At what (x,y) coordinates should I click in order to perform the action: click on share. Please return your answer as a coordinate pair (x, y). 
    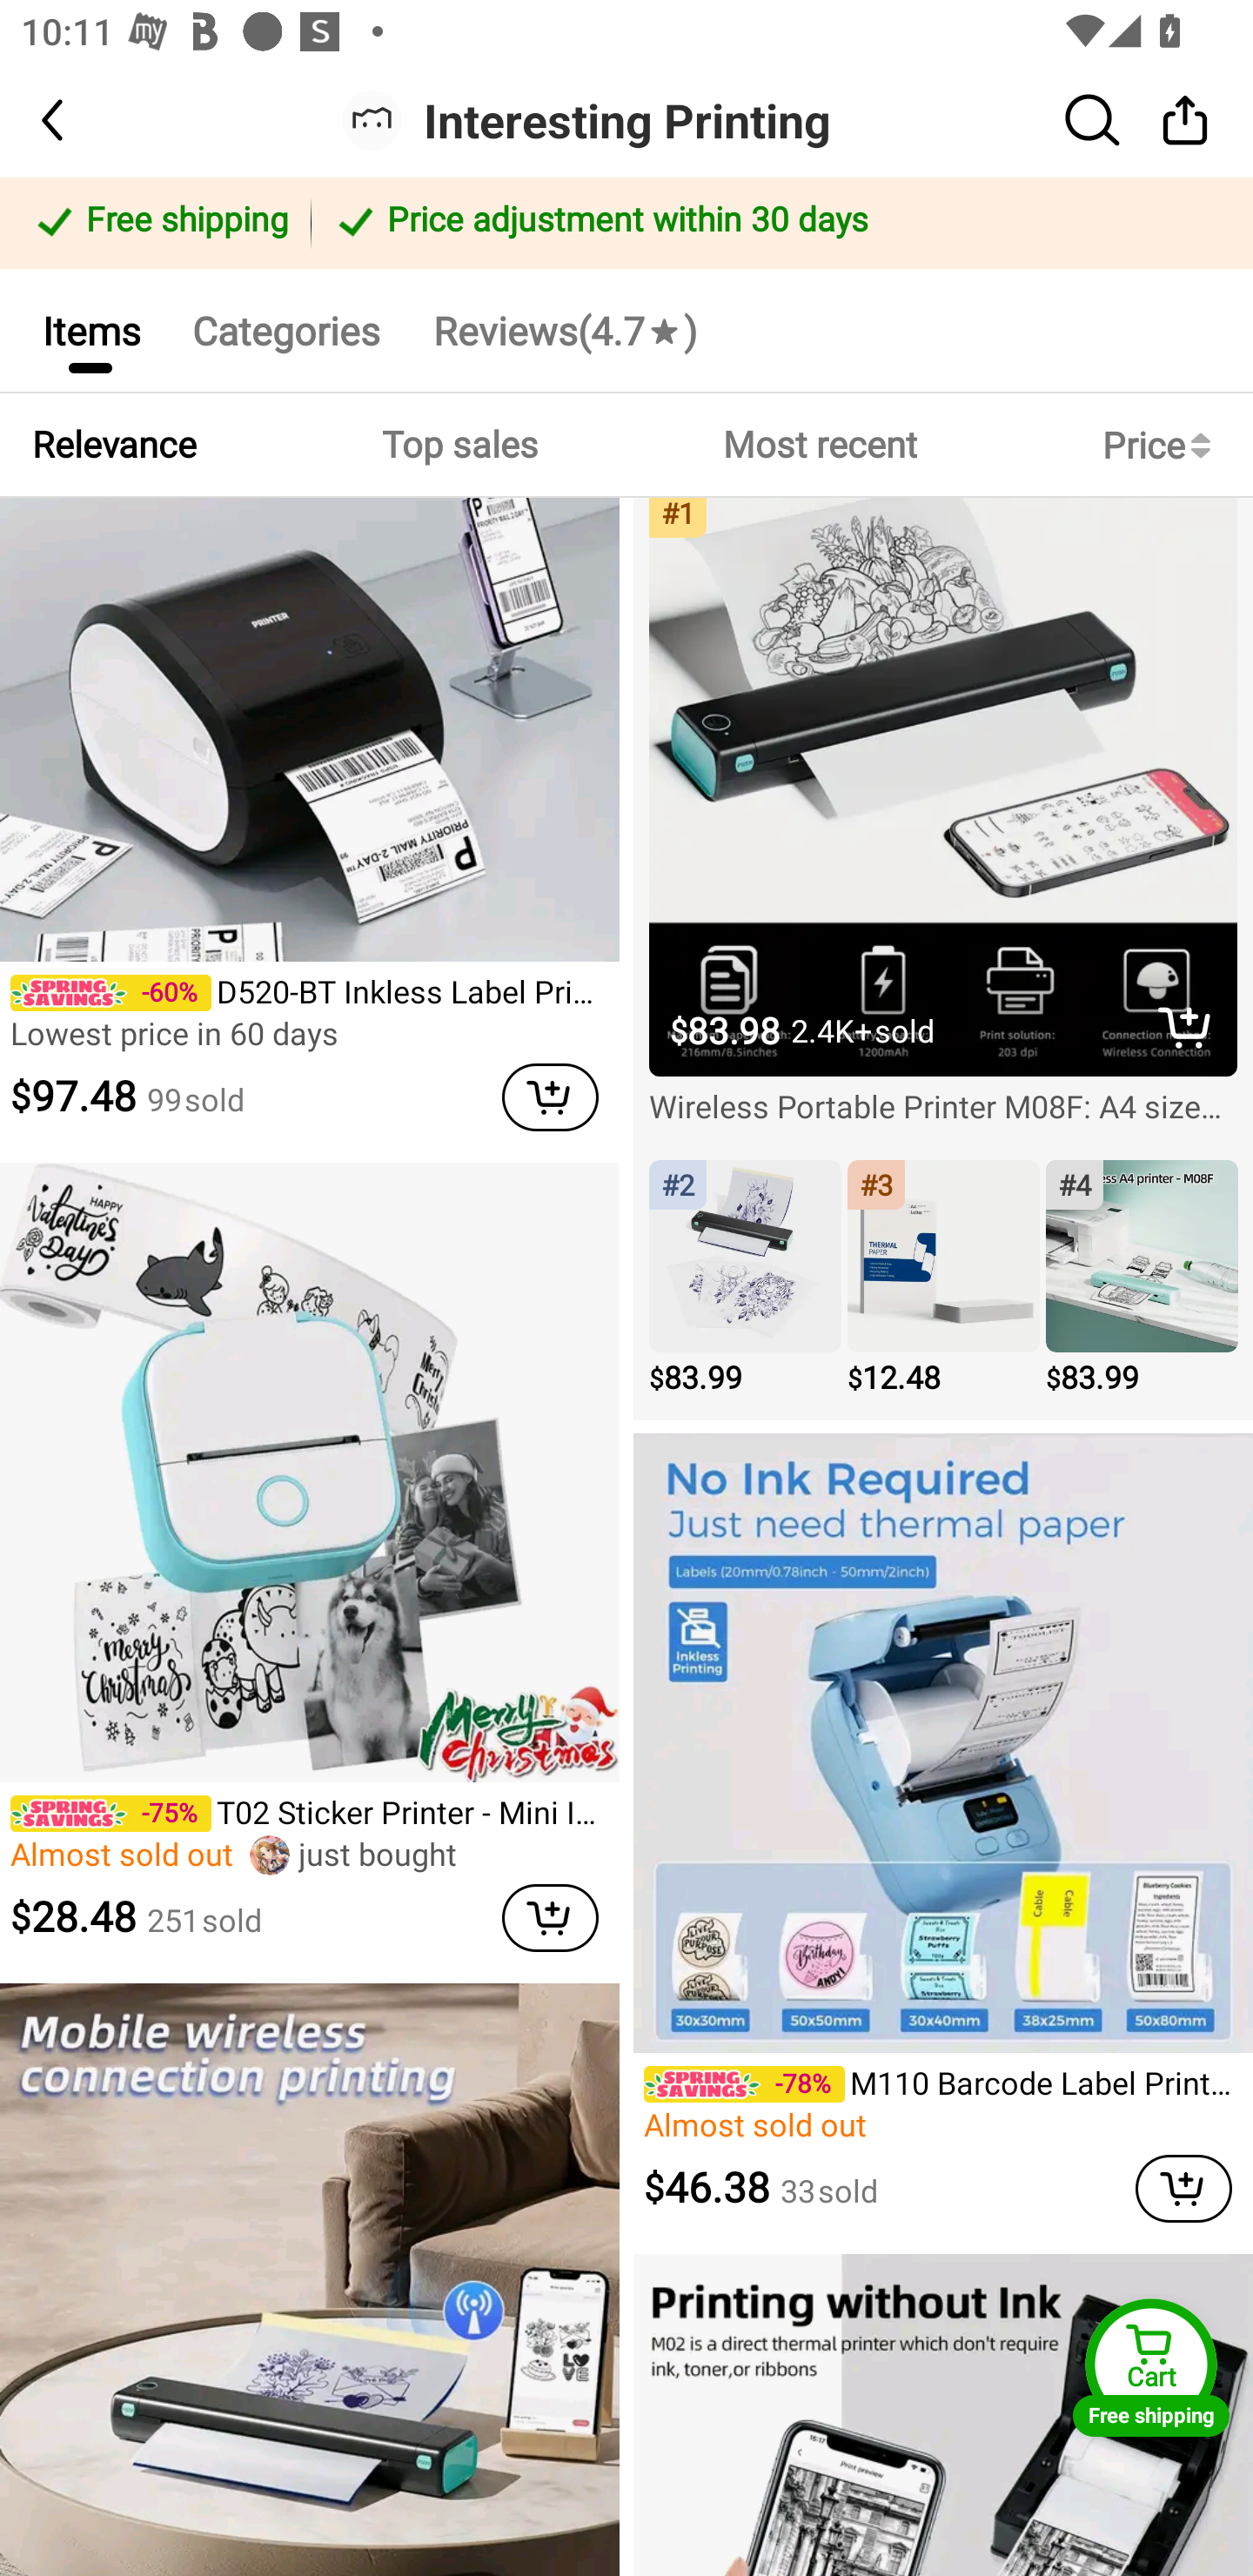
    Looking at the image, I should click on (1185, 119).